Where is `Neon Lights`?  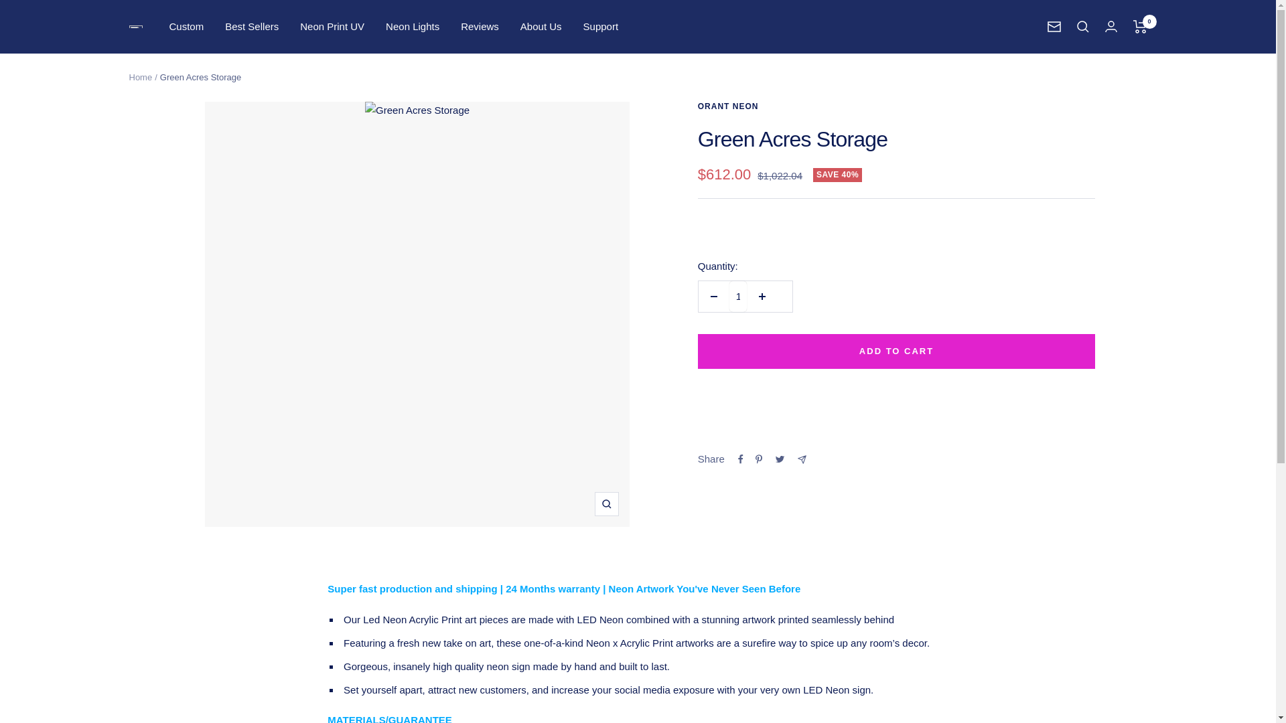 Neon Lights is located at coordinates (413, 27).